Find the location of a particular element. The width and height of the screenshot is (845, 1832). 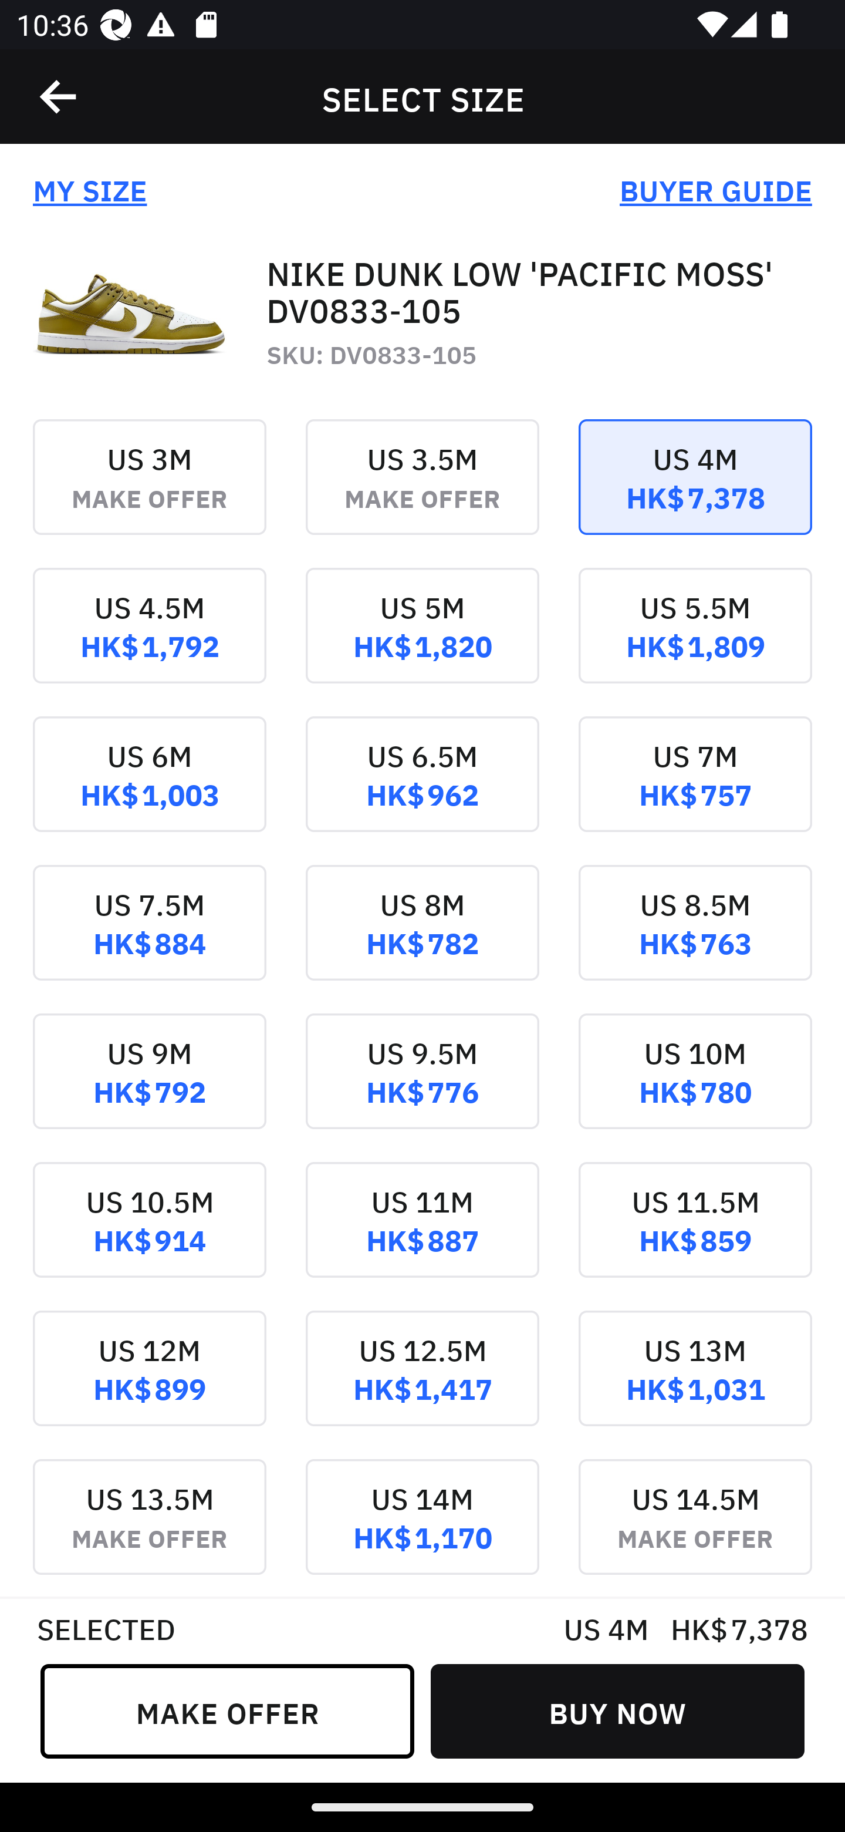

US 11M HK$ 887 is located at coordinates (422, 1235).